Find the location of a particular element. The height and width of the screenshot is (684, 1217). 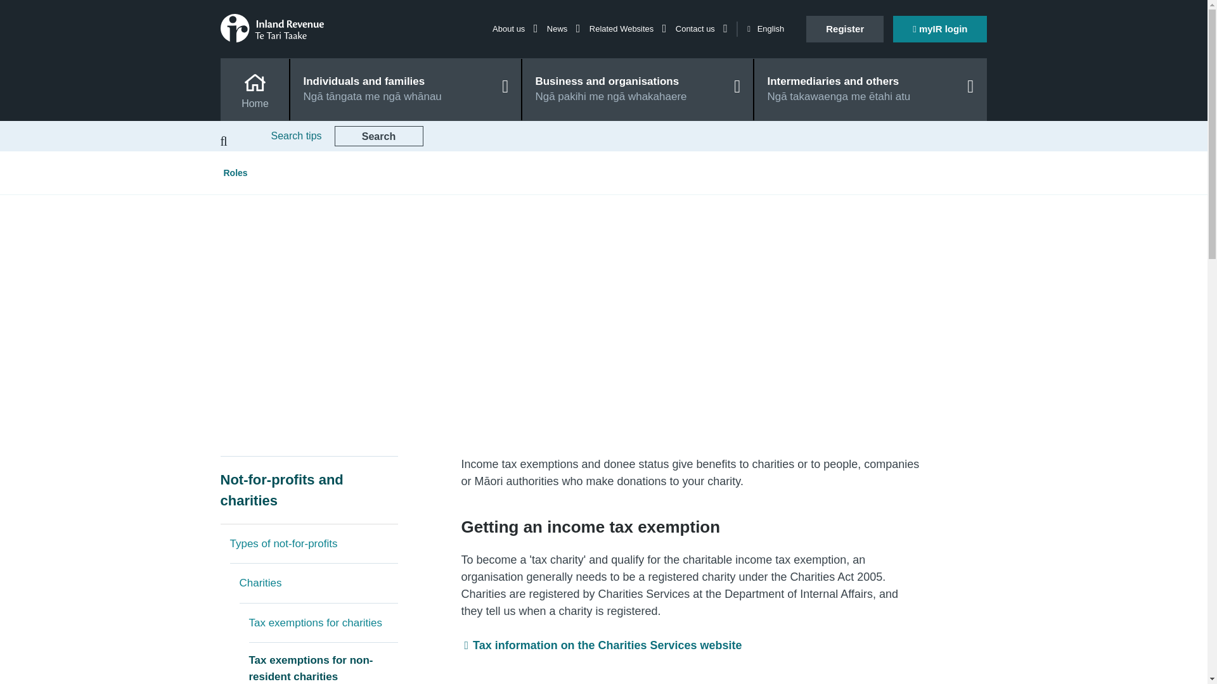

Related Websites is located at coordinates (628, 28).